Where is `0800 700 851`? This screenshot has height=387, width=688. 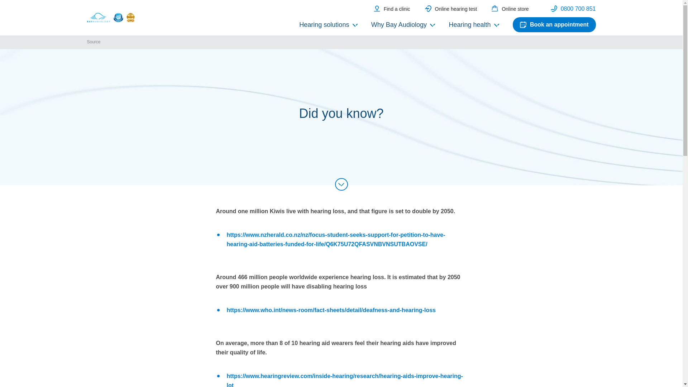 0800 700 851 is located at coordinates (573, 9).